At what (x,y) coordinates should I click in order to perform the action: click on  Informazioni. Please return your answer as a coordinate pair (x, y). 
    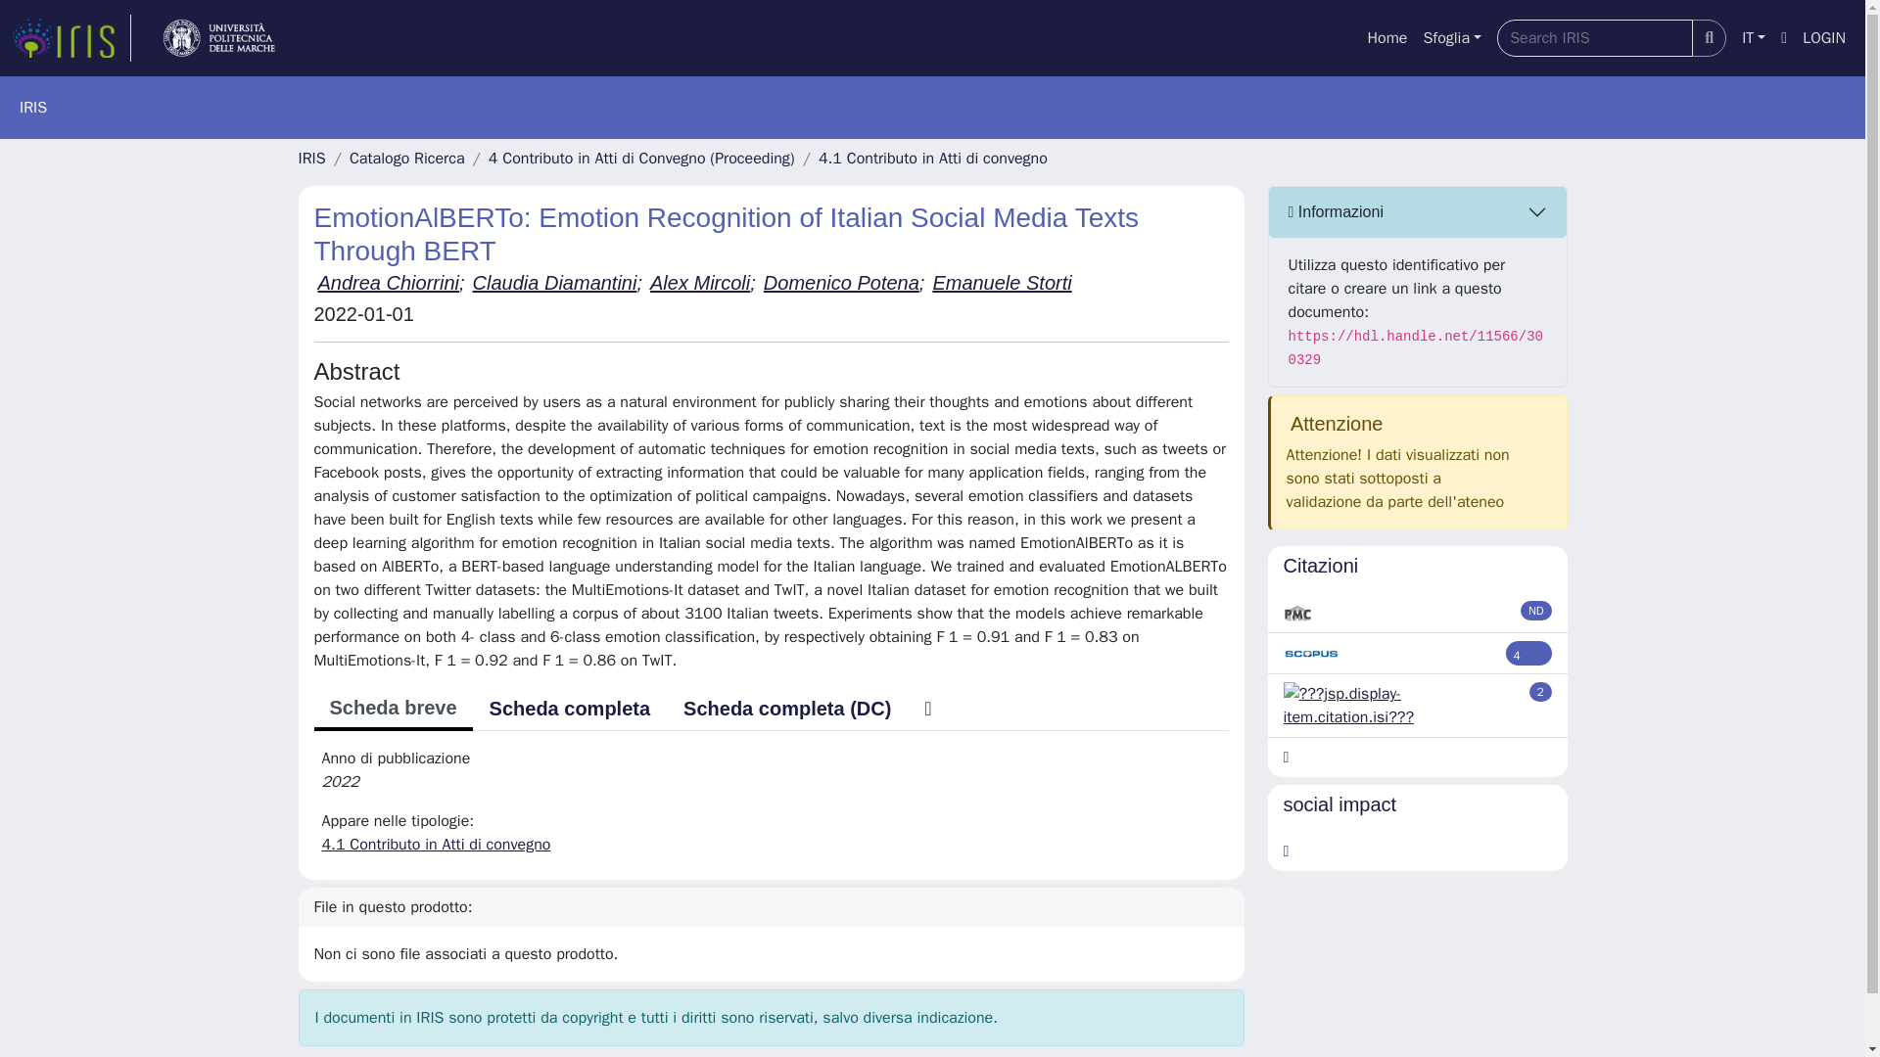
    Looking at the image, I should click on (1418, 212).